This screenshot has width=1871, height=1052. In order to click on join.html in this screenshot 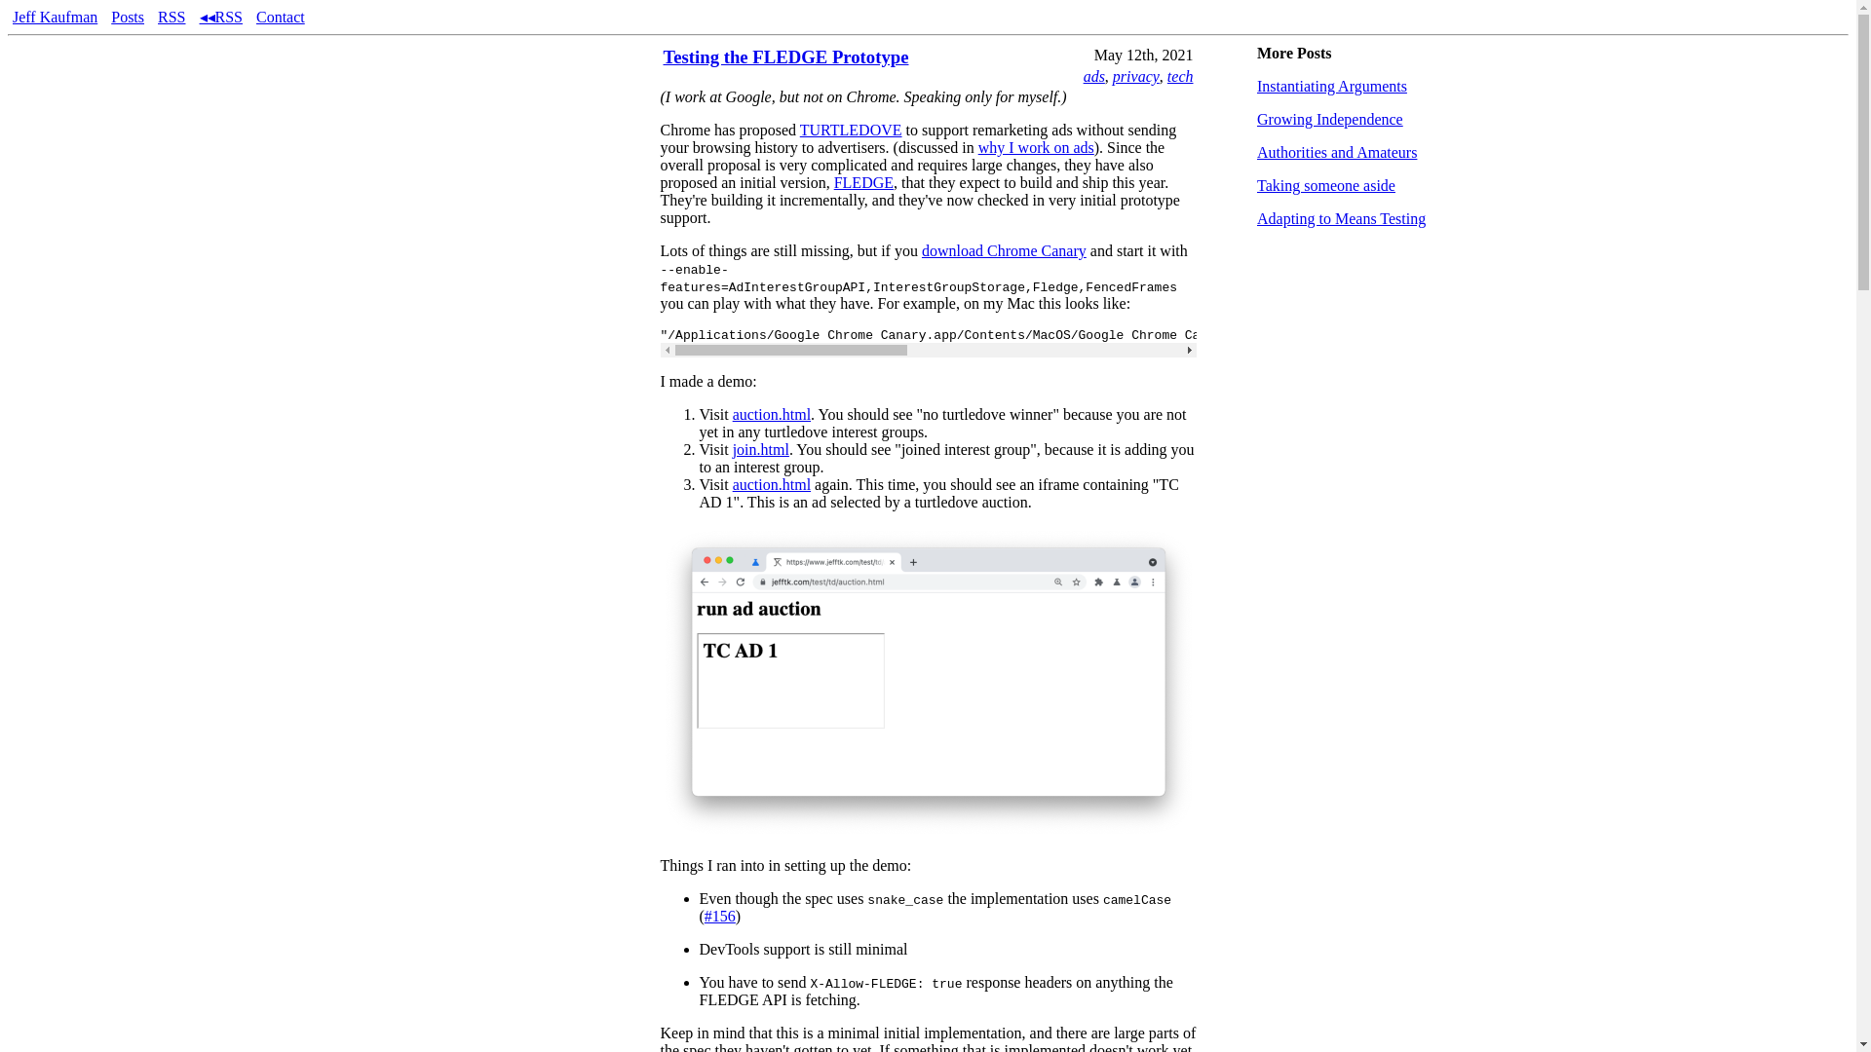, I will do `click(761, 448)`.